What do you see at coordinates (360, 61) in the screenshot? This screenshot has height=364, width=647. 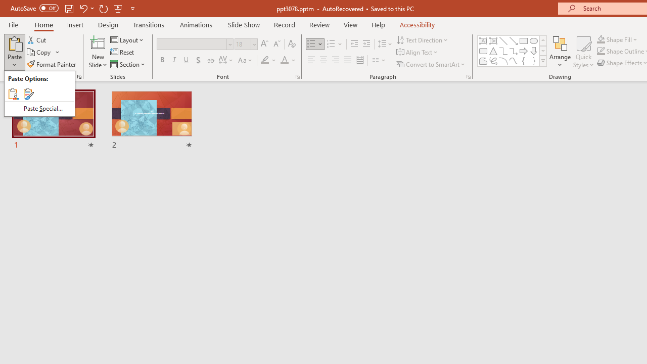 I see `Distributed` at bounding box center [360, 61].